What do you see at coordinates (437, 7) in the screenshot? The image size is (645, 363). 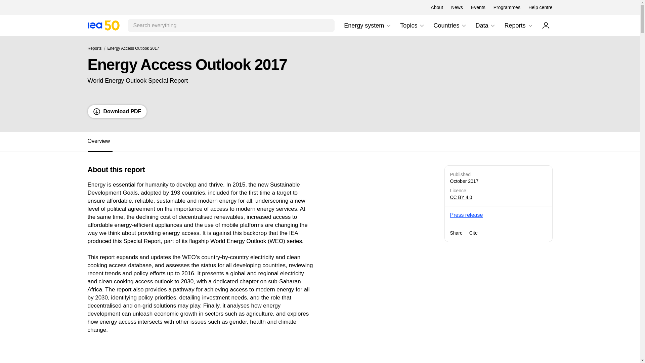 I see `About` at bounding box center [437, 7].